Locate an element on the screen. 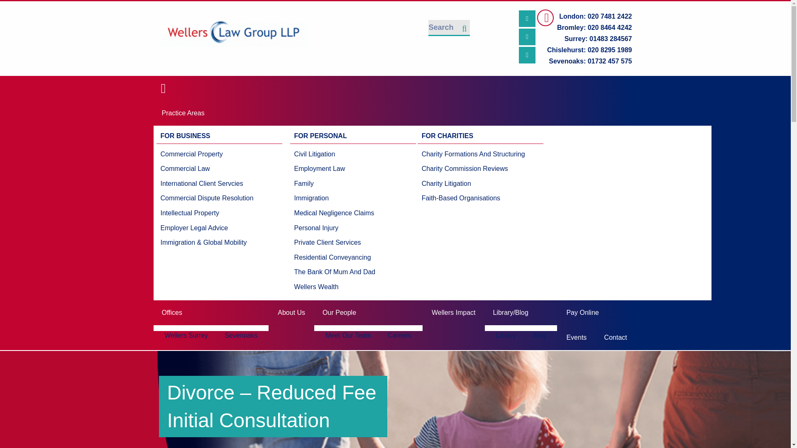 This screenshot has width=797, height=448. Charity Commission Reviews is located at coordinates (473, 168).